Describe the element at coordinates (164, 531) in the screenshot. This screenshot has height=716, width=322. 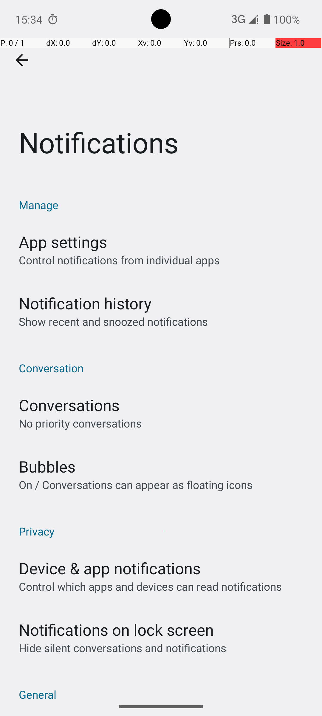
I see `Privacy` at that location.